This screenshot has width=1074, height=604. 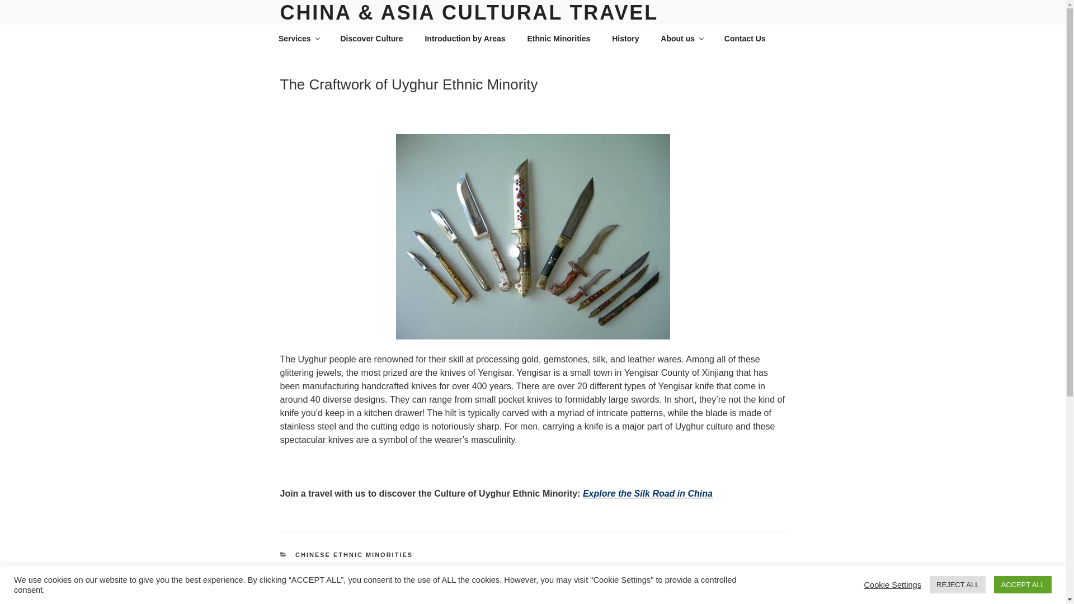 I want to click on ACCEPT ALL, so click(x=1023, y=584).